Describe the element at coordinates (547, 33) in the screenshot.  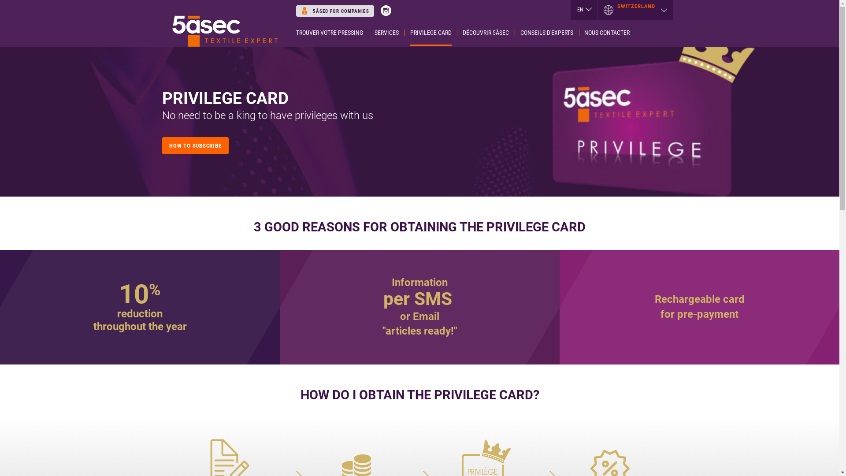
I see `CONSEILS D'EXPERTS` at that location.